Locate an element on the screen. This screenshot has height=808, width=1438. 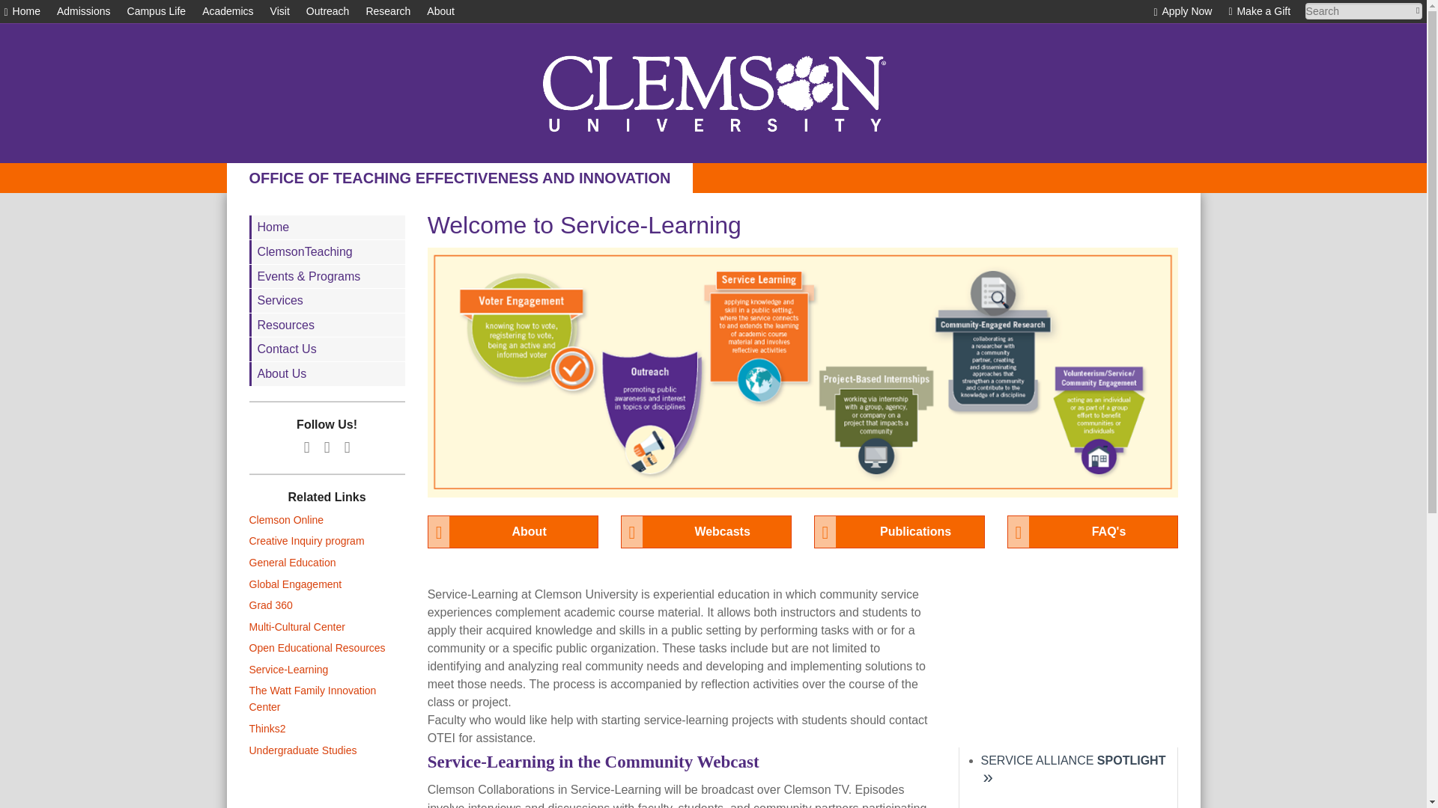
Apply Now is located at coordinates (1182, 11).